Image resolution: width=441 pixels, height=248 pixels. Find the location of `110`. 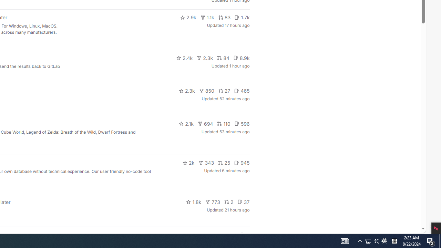

110 is located at coordinates (224, 123).